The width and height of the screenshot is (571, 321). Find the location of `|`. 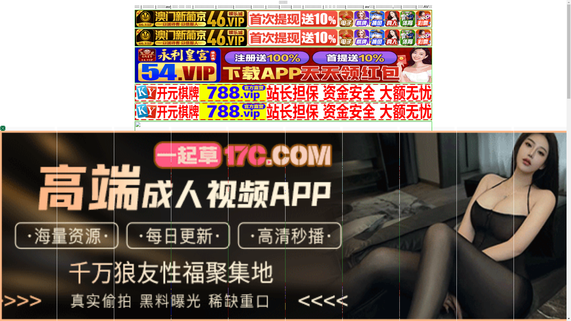

| is located at coordinates (306, 7).